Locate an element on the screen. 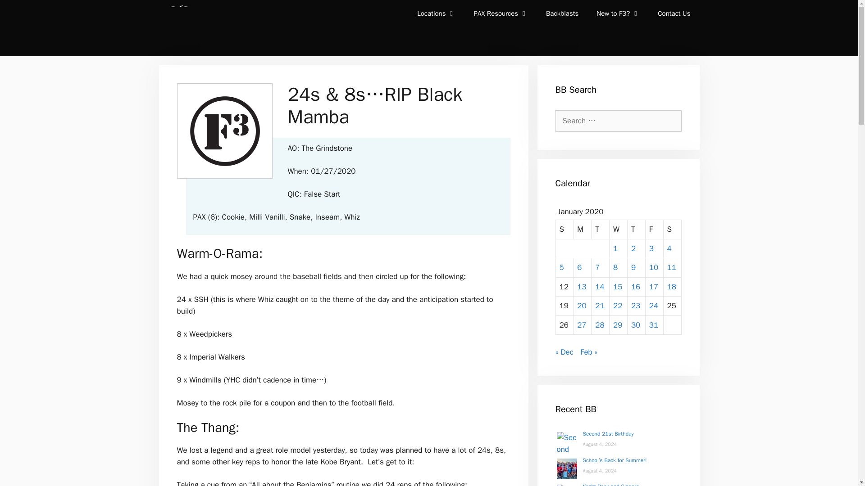  Wednesday is located at coordinates (619, 229).